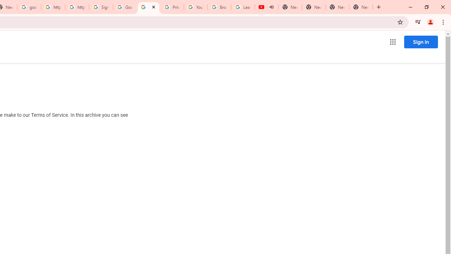  Describe the element at coordinates (53, 7) in the screenshot. I see `https://scholar.google.com/` at that location.